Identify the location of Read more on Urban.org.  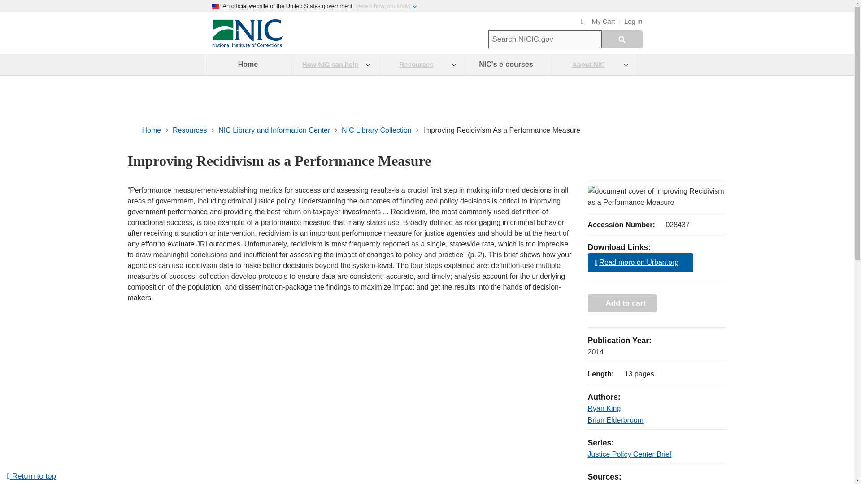
(640, 263).